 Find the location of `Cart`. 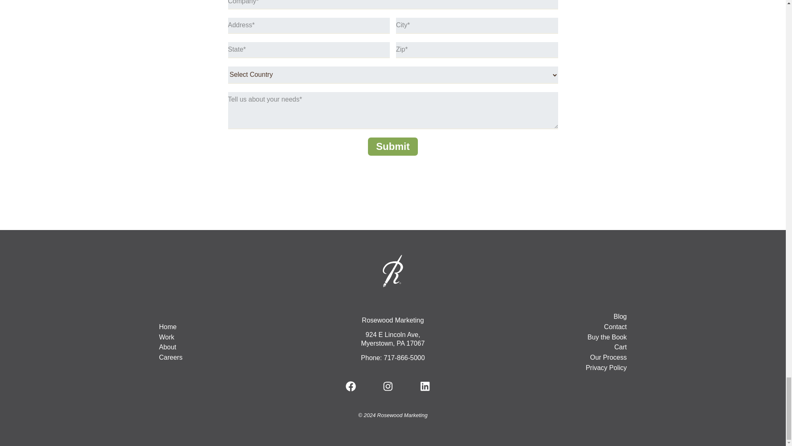

Cart is located at coordinates (581, 348).